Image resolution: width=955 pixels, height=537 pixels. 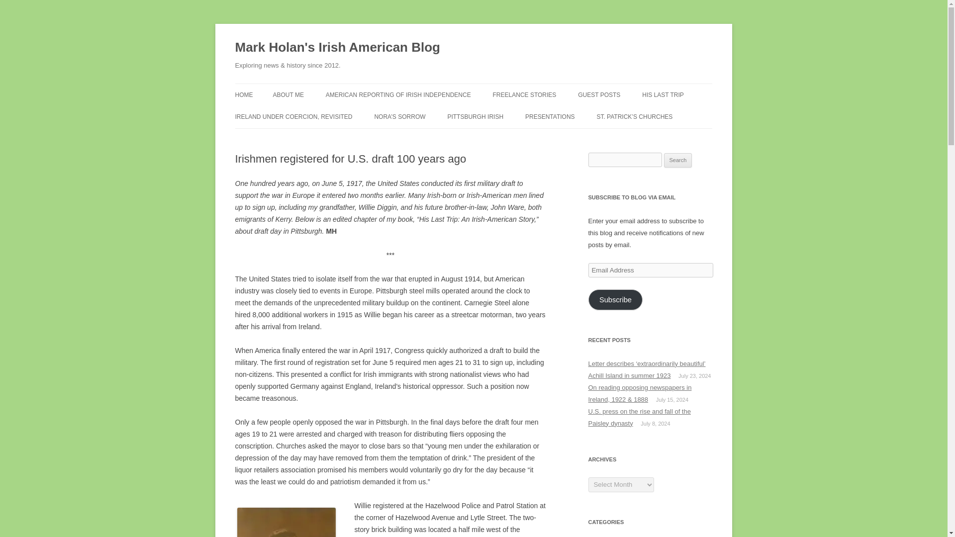 I want to click on PITTSBURGH IRISH, so click(x=475, y=116).